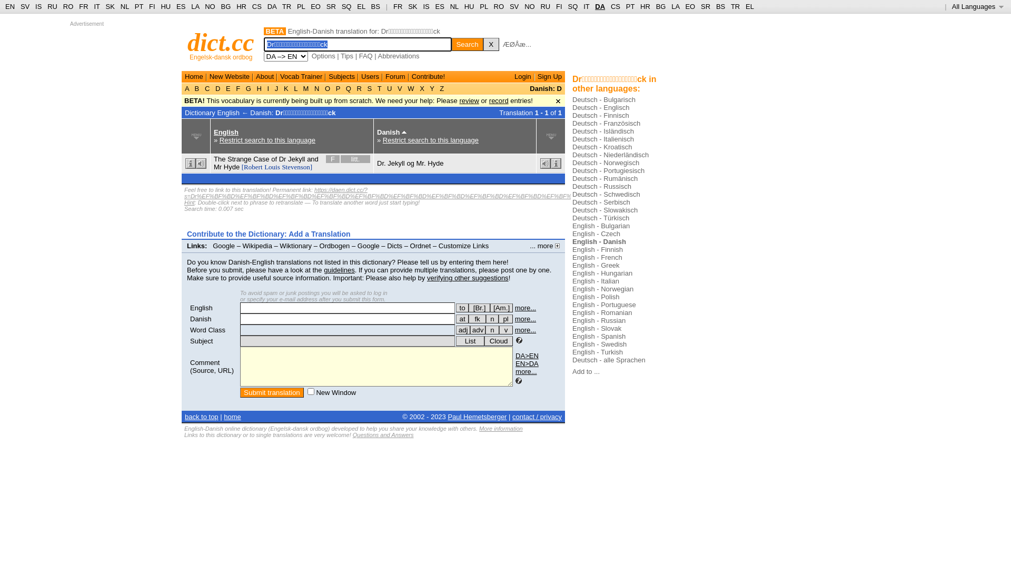 The height and width of the screenshot is (568, 1011). I want to click on review, so click(469, 101).